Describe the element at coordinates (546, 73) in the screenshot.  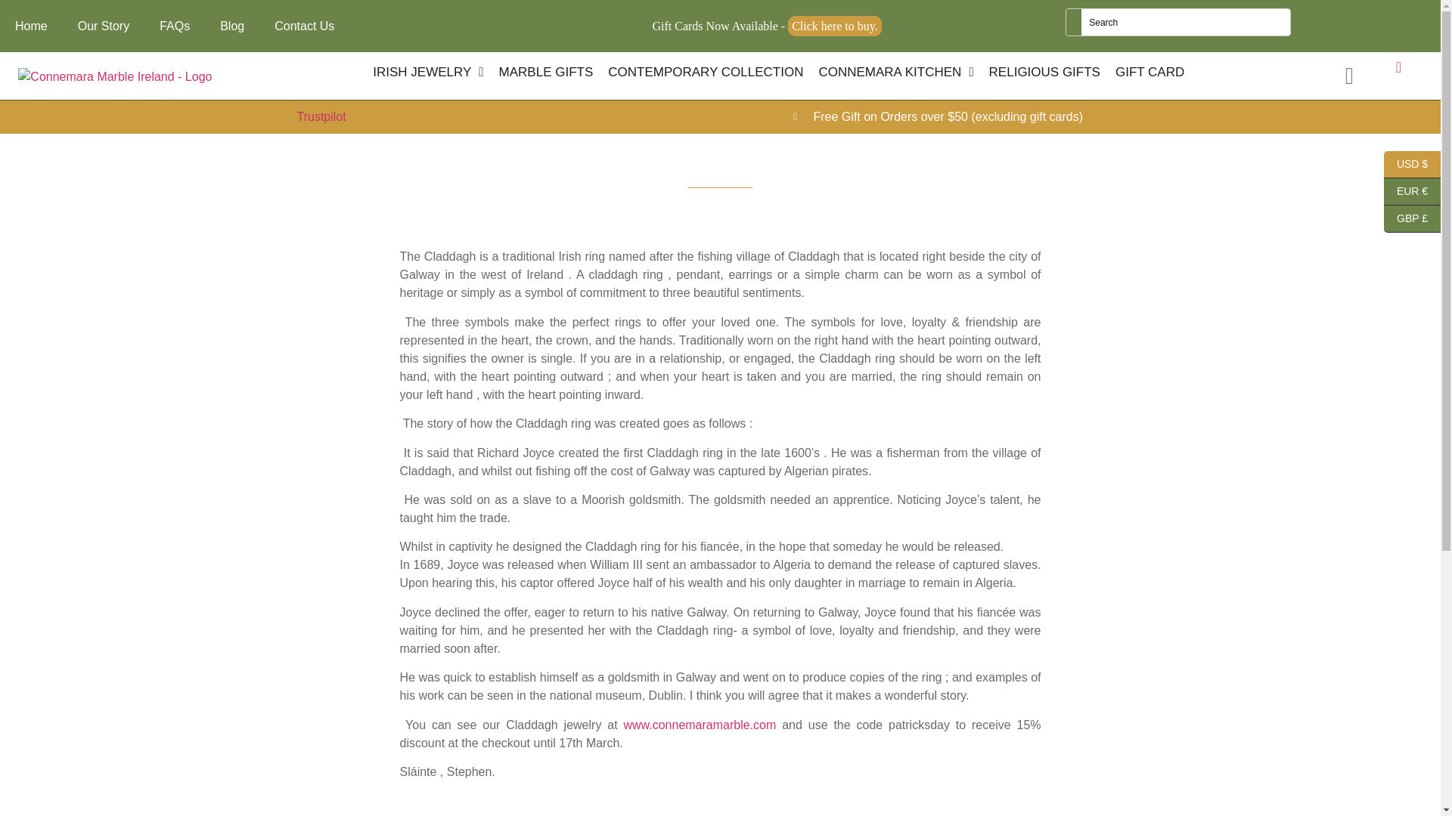
I see `MARBLE GIFTS` at that location.